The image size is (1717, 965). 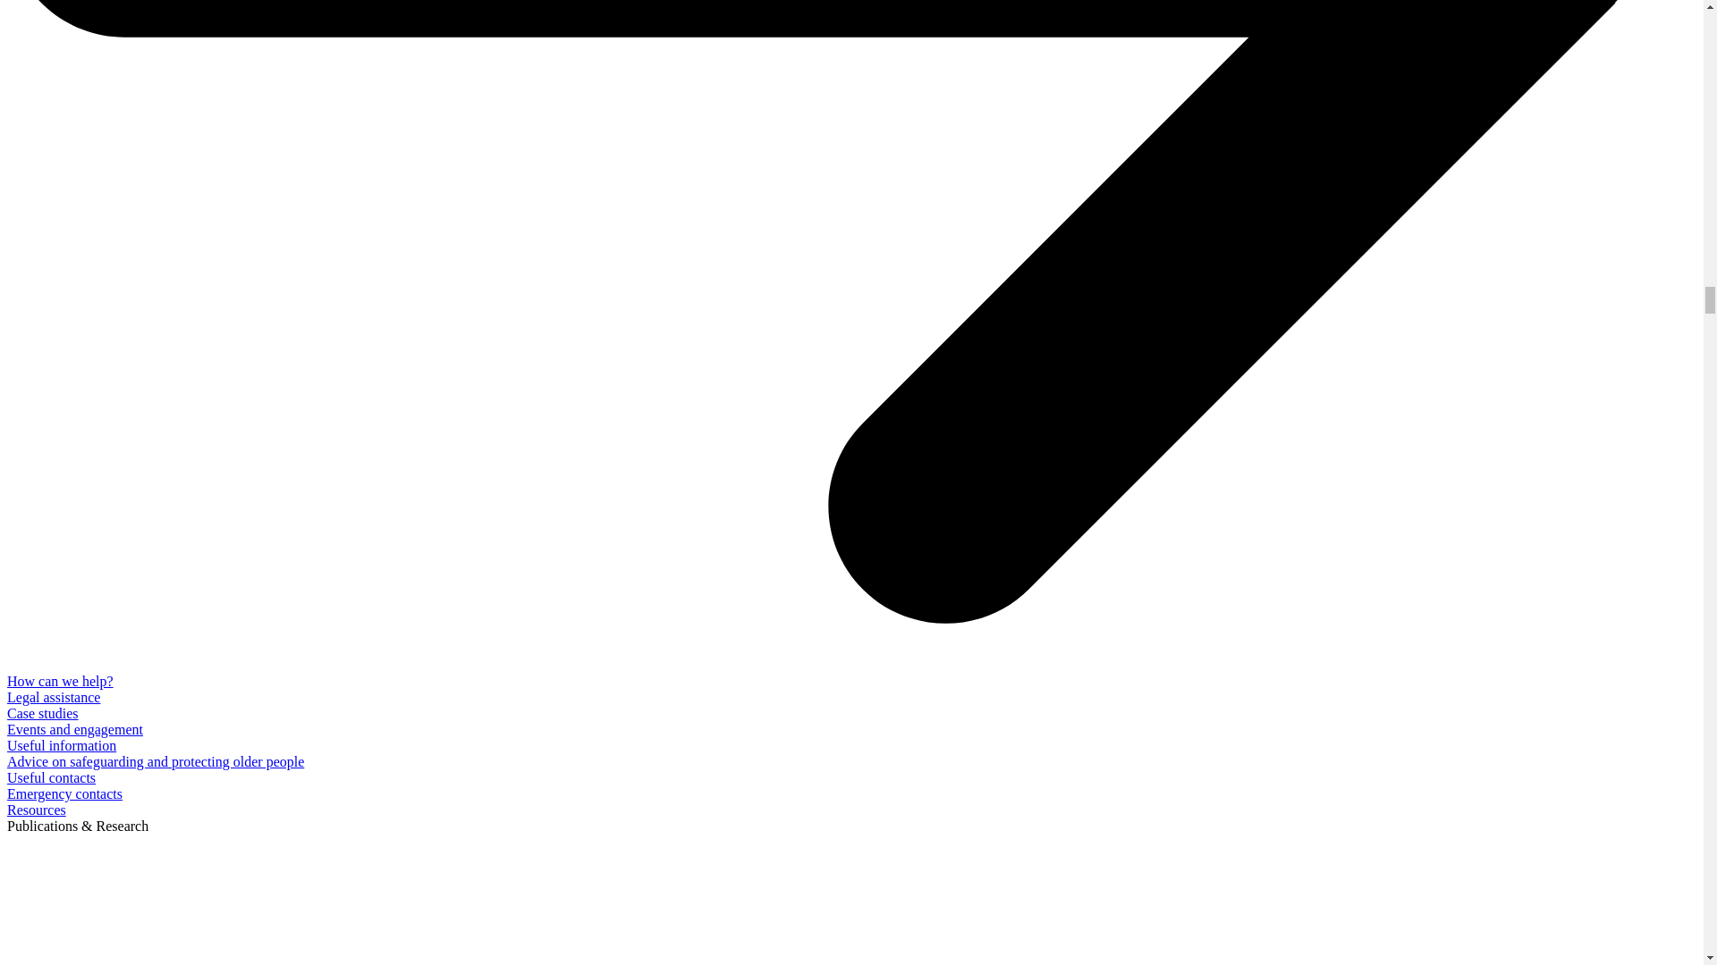 I want to click on Case studies, so click(x=43, y=713).